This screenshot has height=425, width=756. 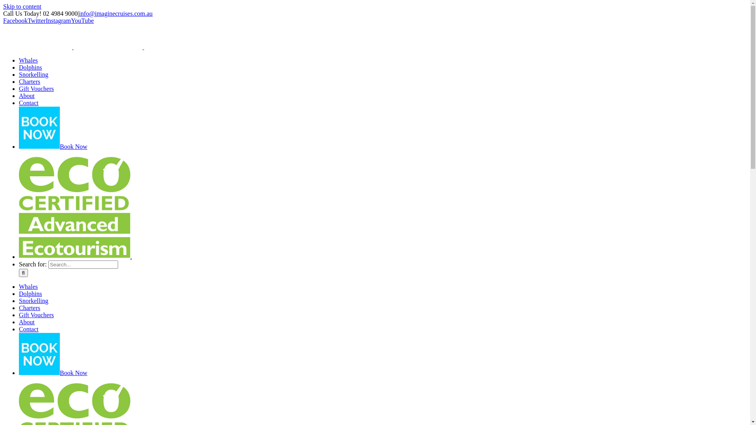 I want to click on Eco-Certified-Logo-green-283-x-276, so click(x=75, y=205).